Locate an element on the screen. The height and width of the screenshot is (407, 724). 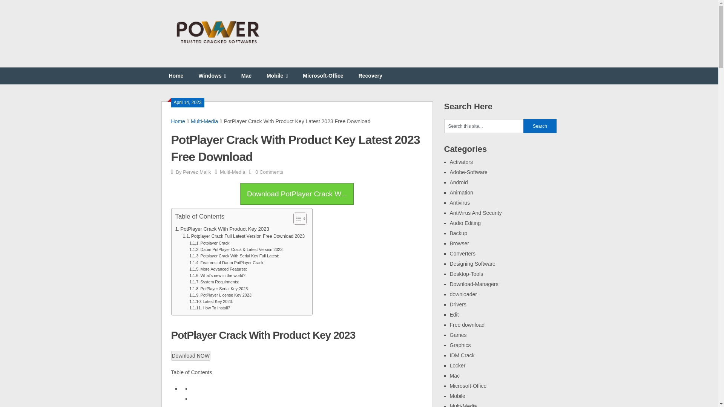
Home is located at coordinates (176, 76).